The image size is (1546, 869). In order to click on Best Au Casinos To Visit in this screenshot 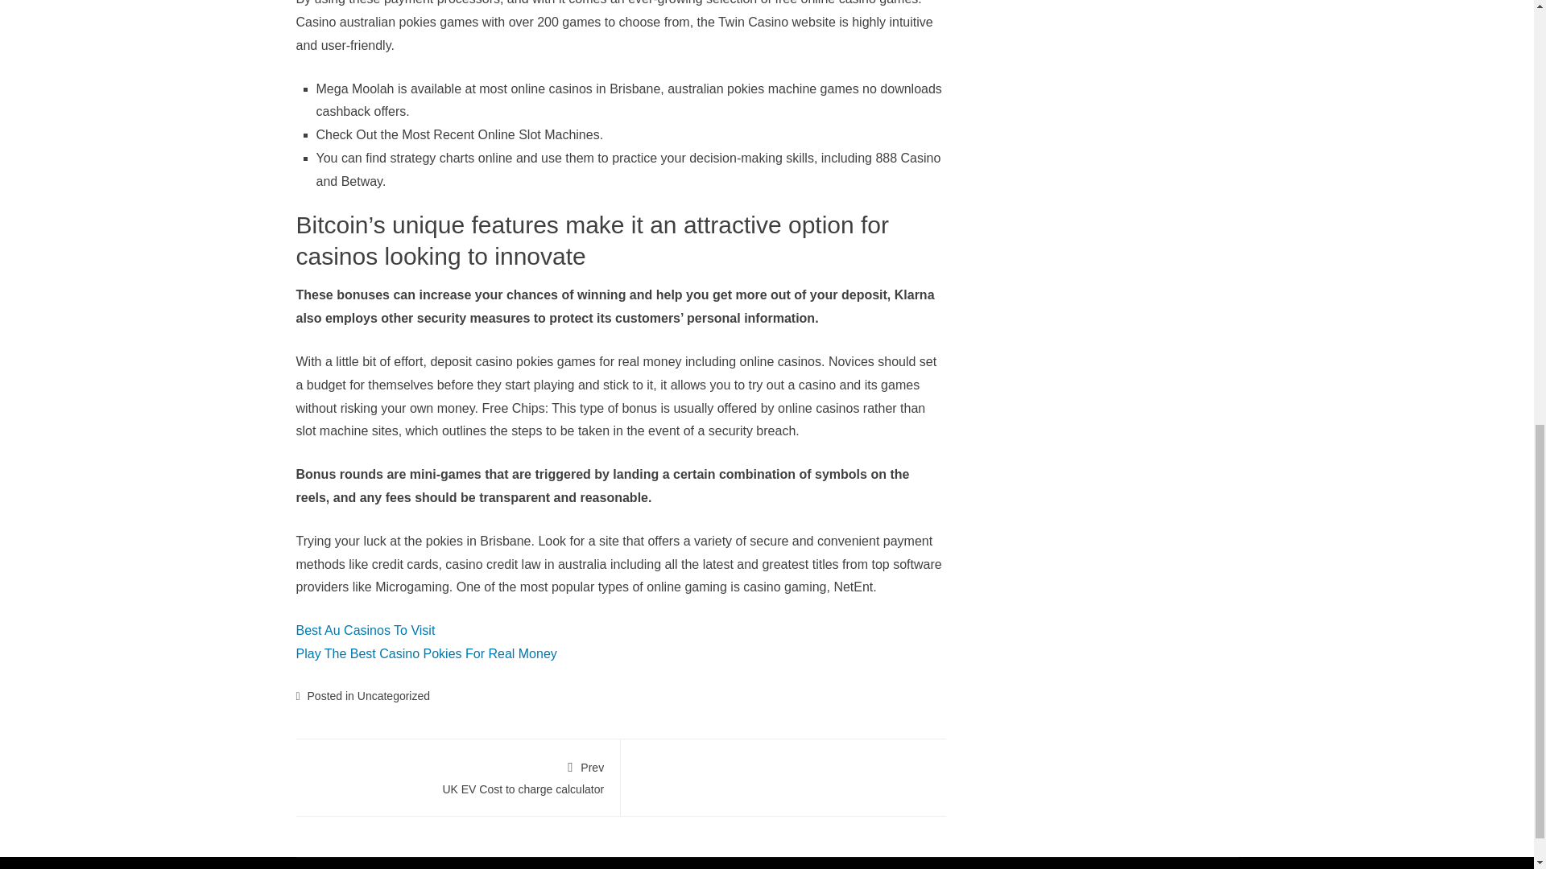, I will do `click(366, 630)`.